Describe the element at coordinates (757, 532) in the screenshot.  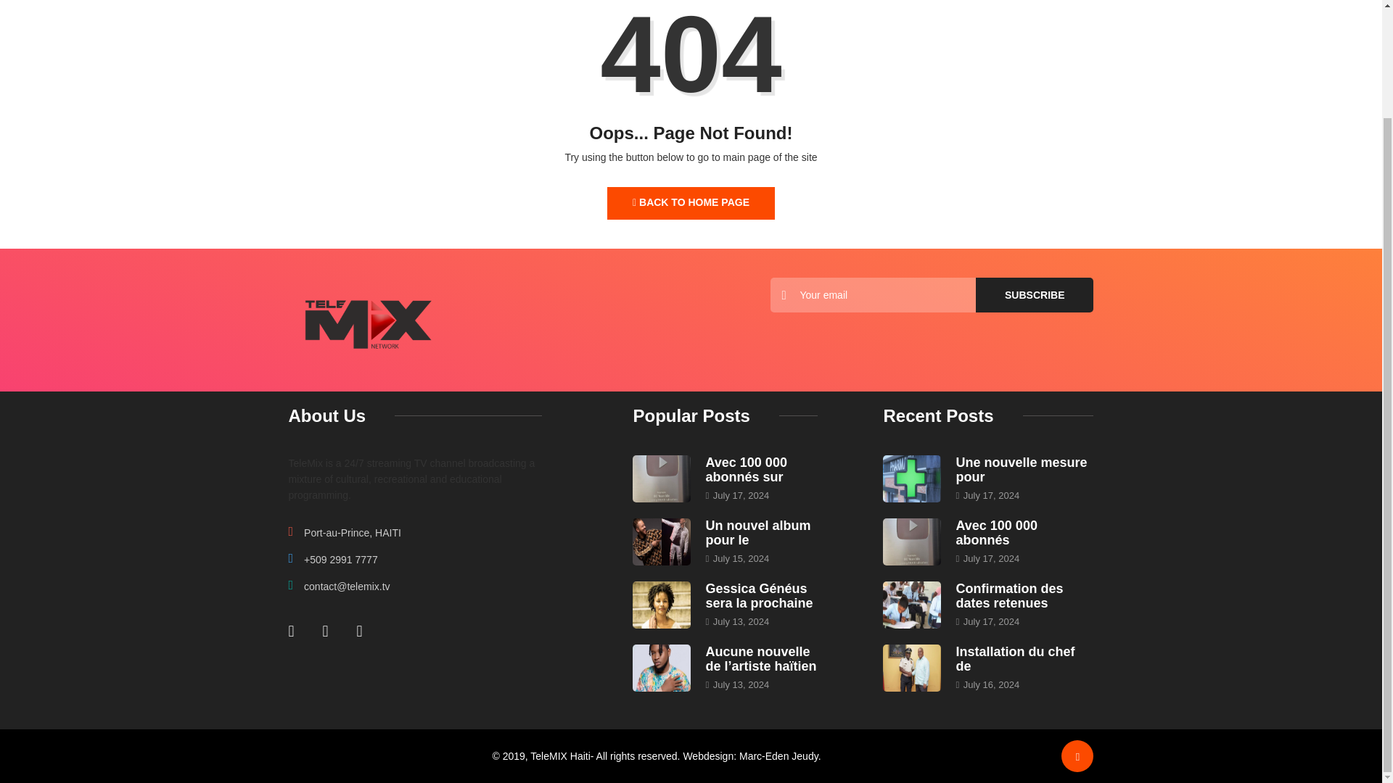
I see `Un nouvel album pour le duo DroXYani` at that location.